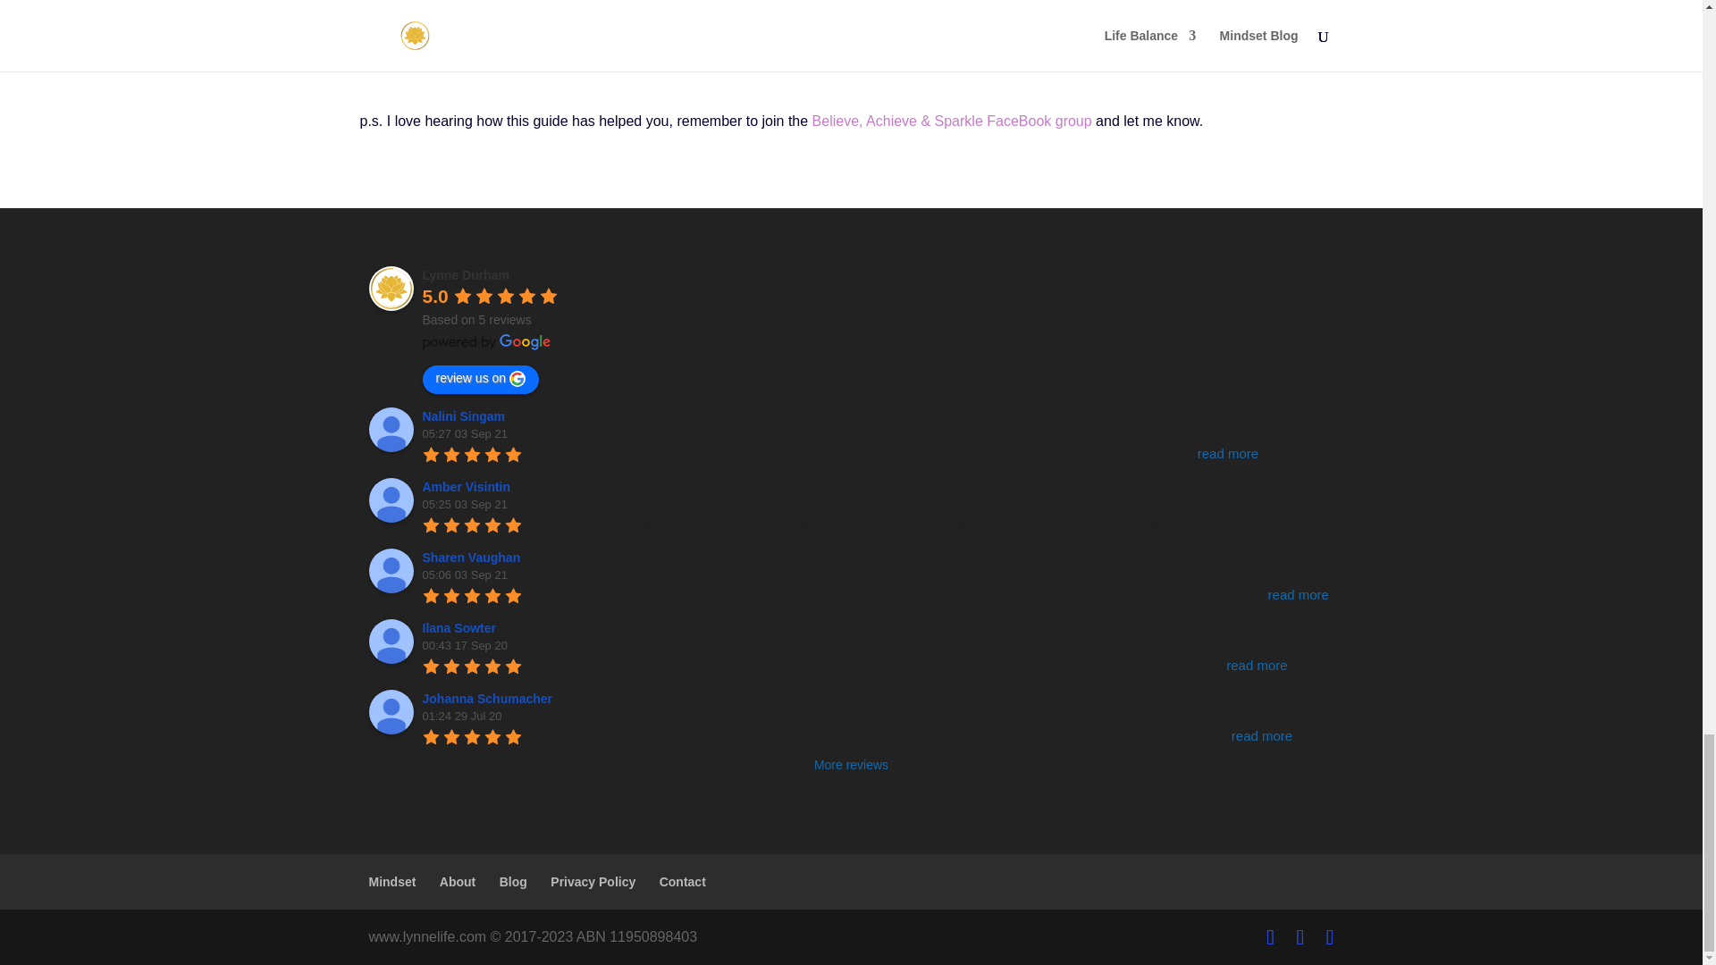  What do you see at coordinates (391, 288) in the screenshot?
I see `Lynne Durham` at bounding box center [391, 288].